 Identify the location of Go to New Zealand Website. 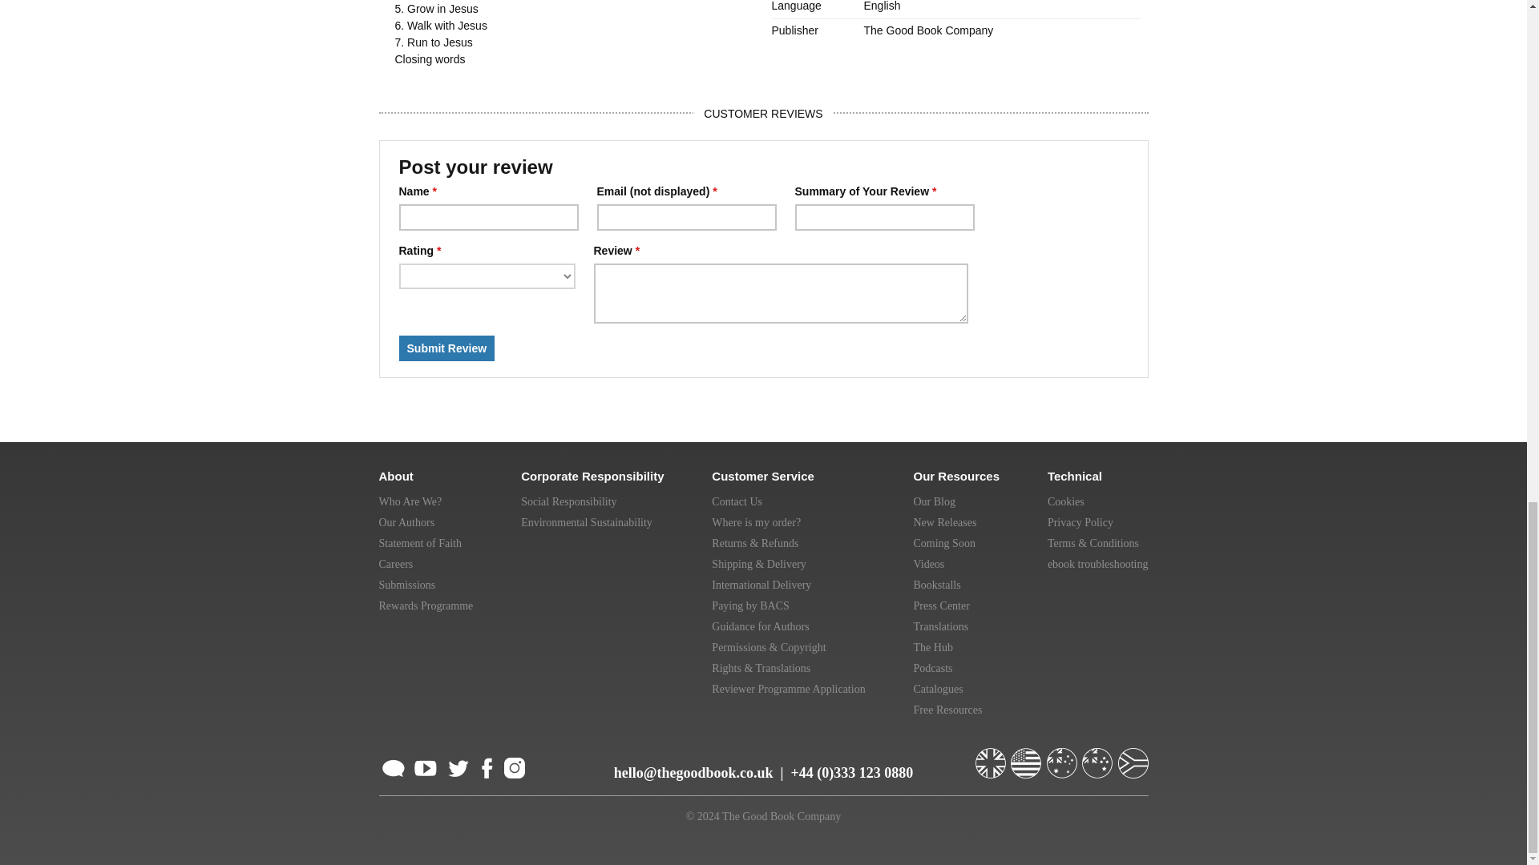
(1098, 756).